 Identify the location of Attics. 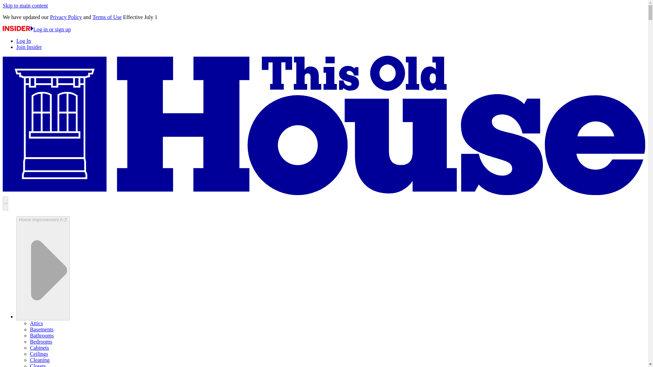
(36, 323).